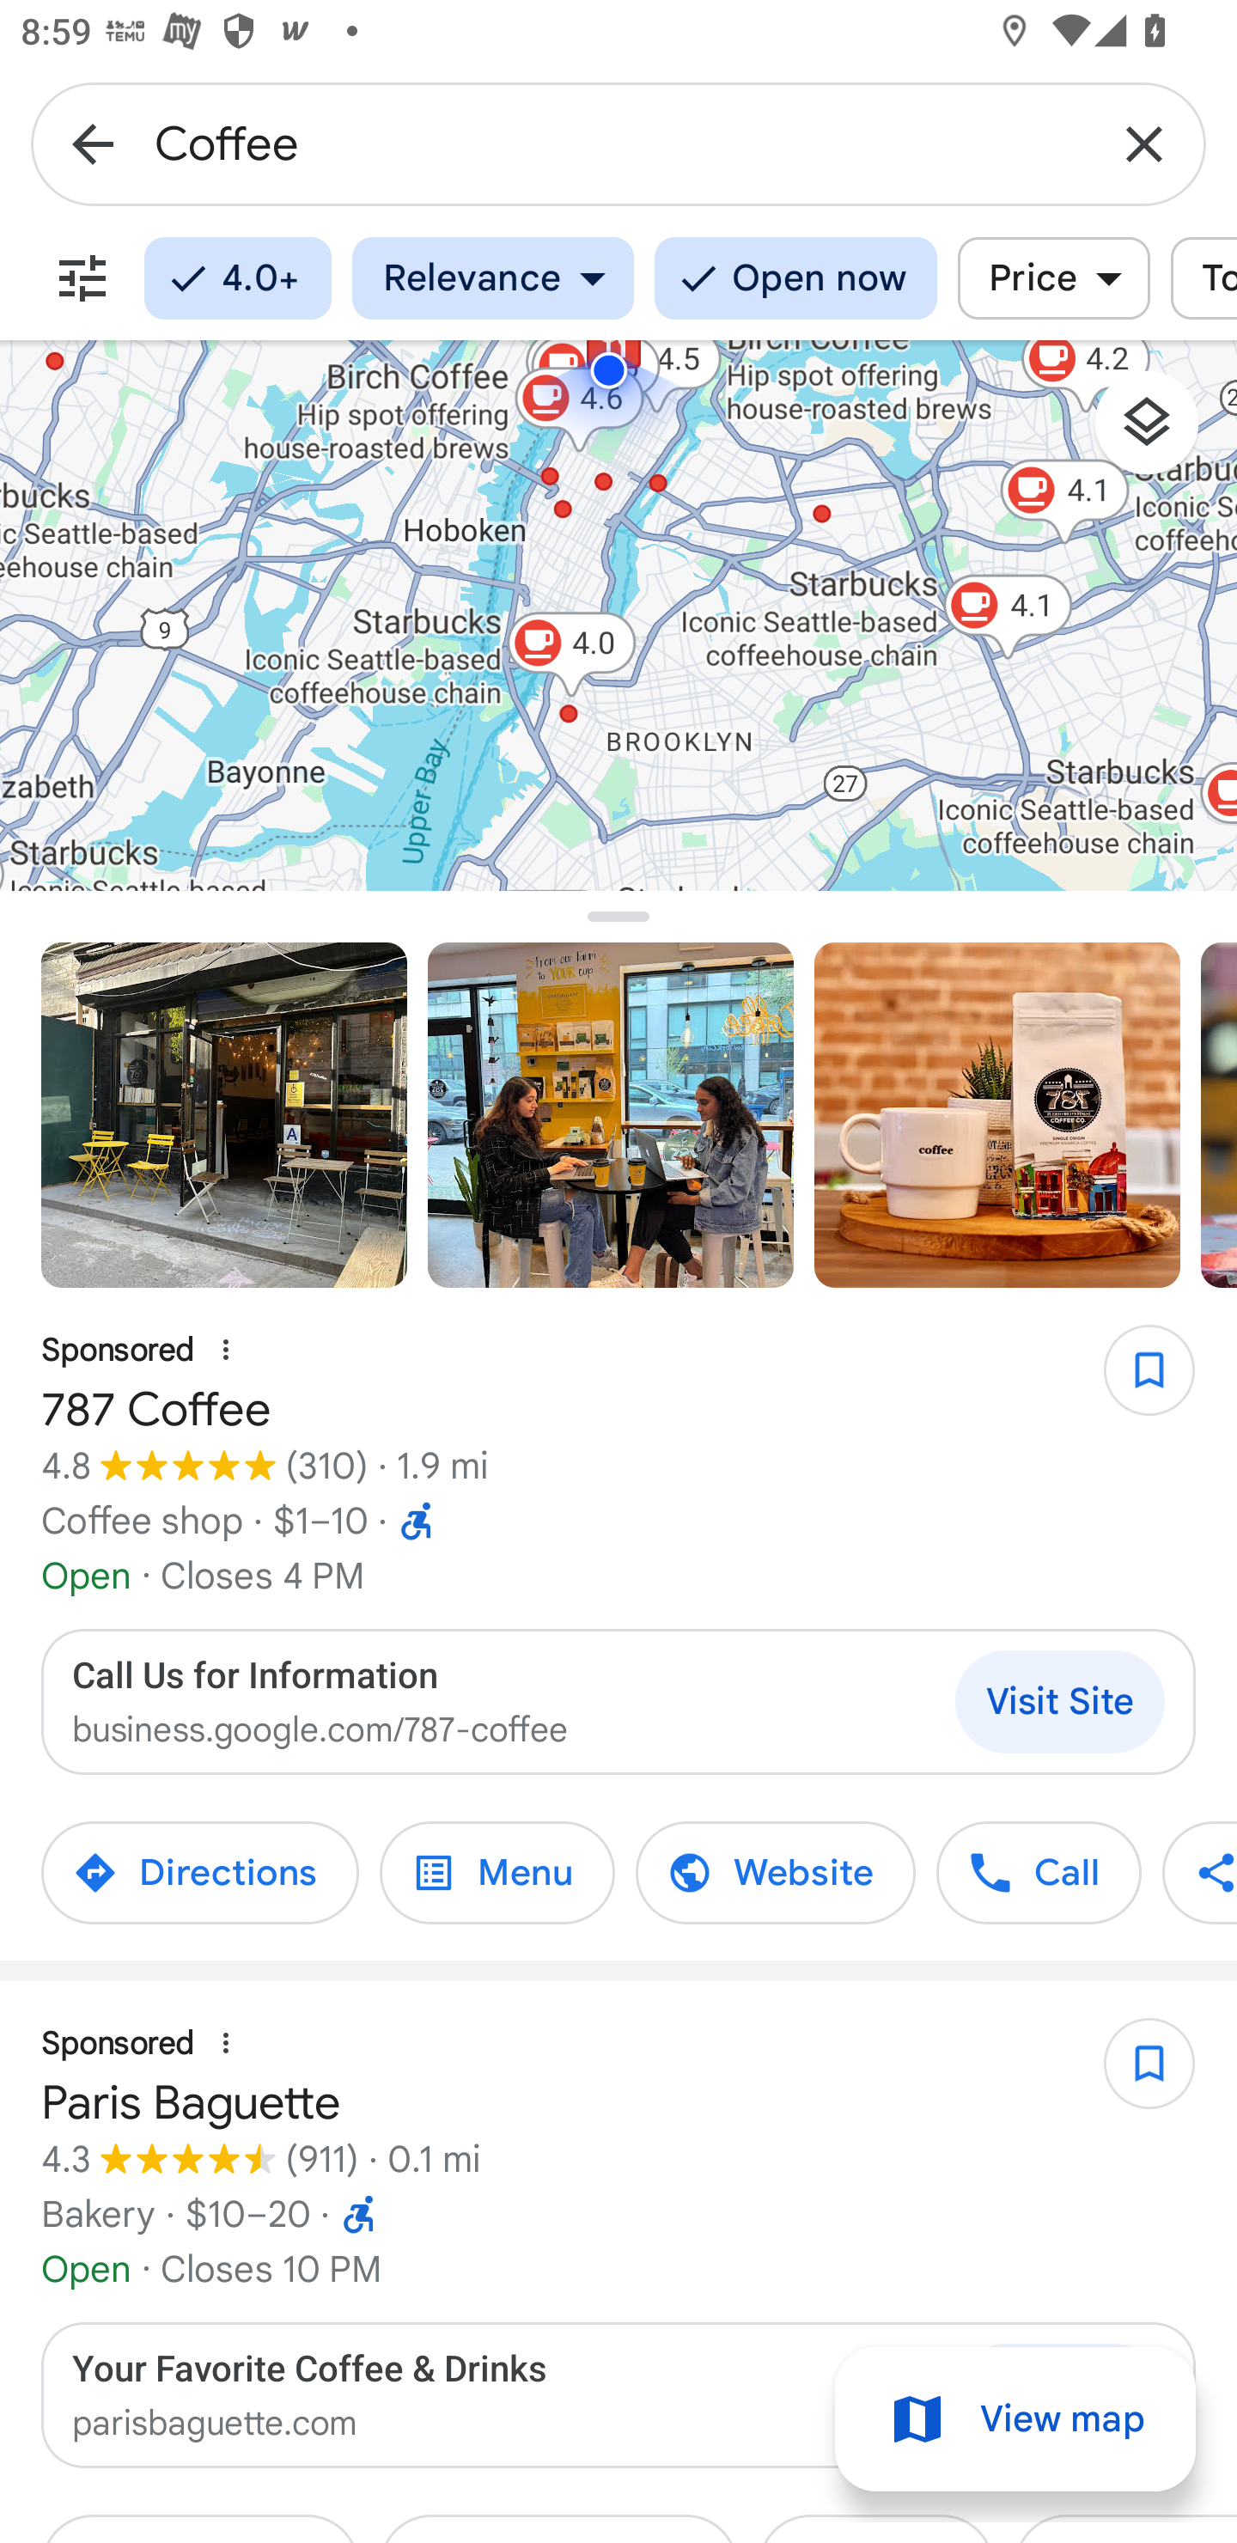 The width and height of the screenshot is (1237, 2543). Describe the element at coordinates (1053, 278) in the screenshot. I see `Price Price Price` at that location.